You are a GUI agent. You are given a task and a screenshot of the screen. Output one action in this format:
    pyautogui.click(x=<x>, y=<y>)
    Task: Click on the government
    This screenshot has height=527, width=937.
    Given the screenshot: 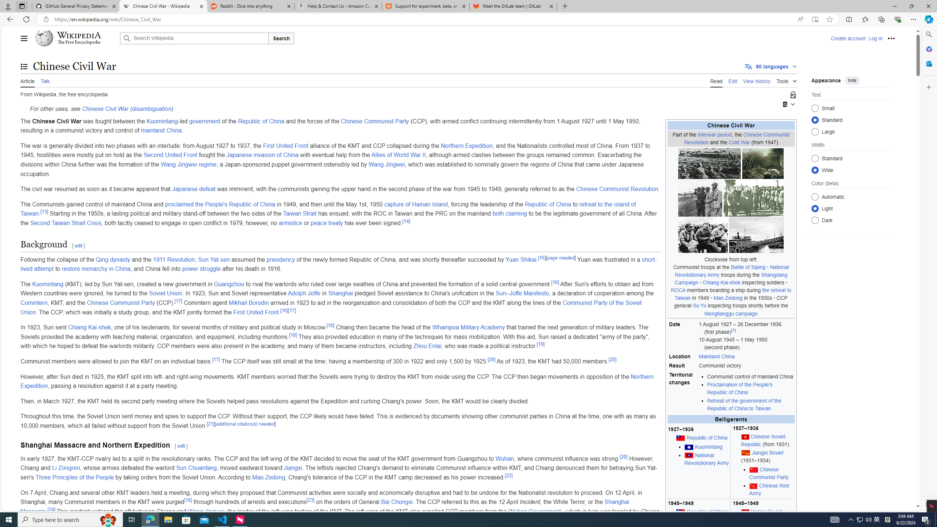 What is the action you would take?
    pyautogui.click(x=205, y=121)
    